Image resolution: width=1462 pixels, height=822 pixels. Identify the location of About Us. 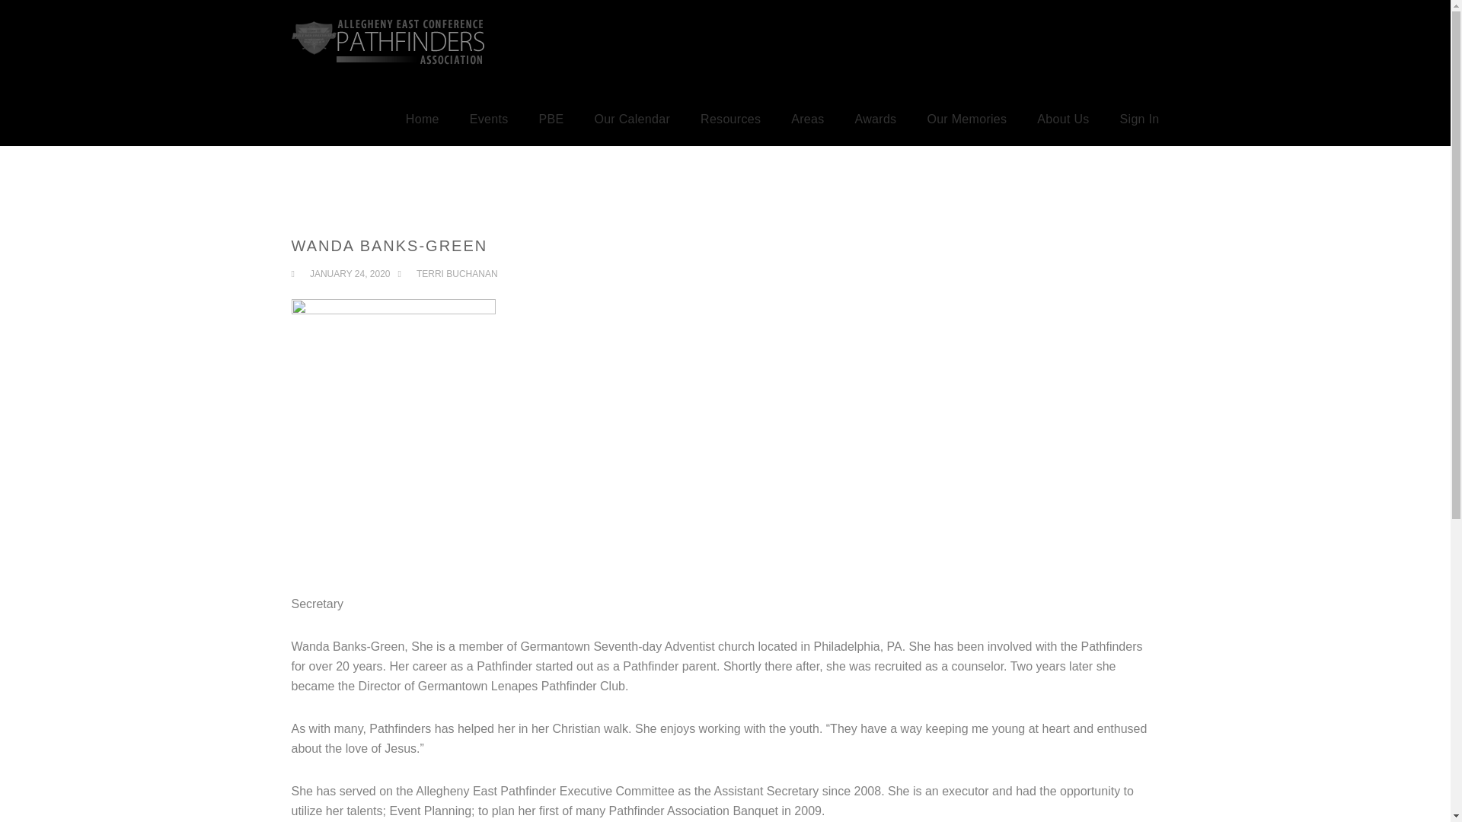
(1063, 119).